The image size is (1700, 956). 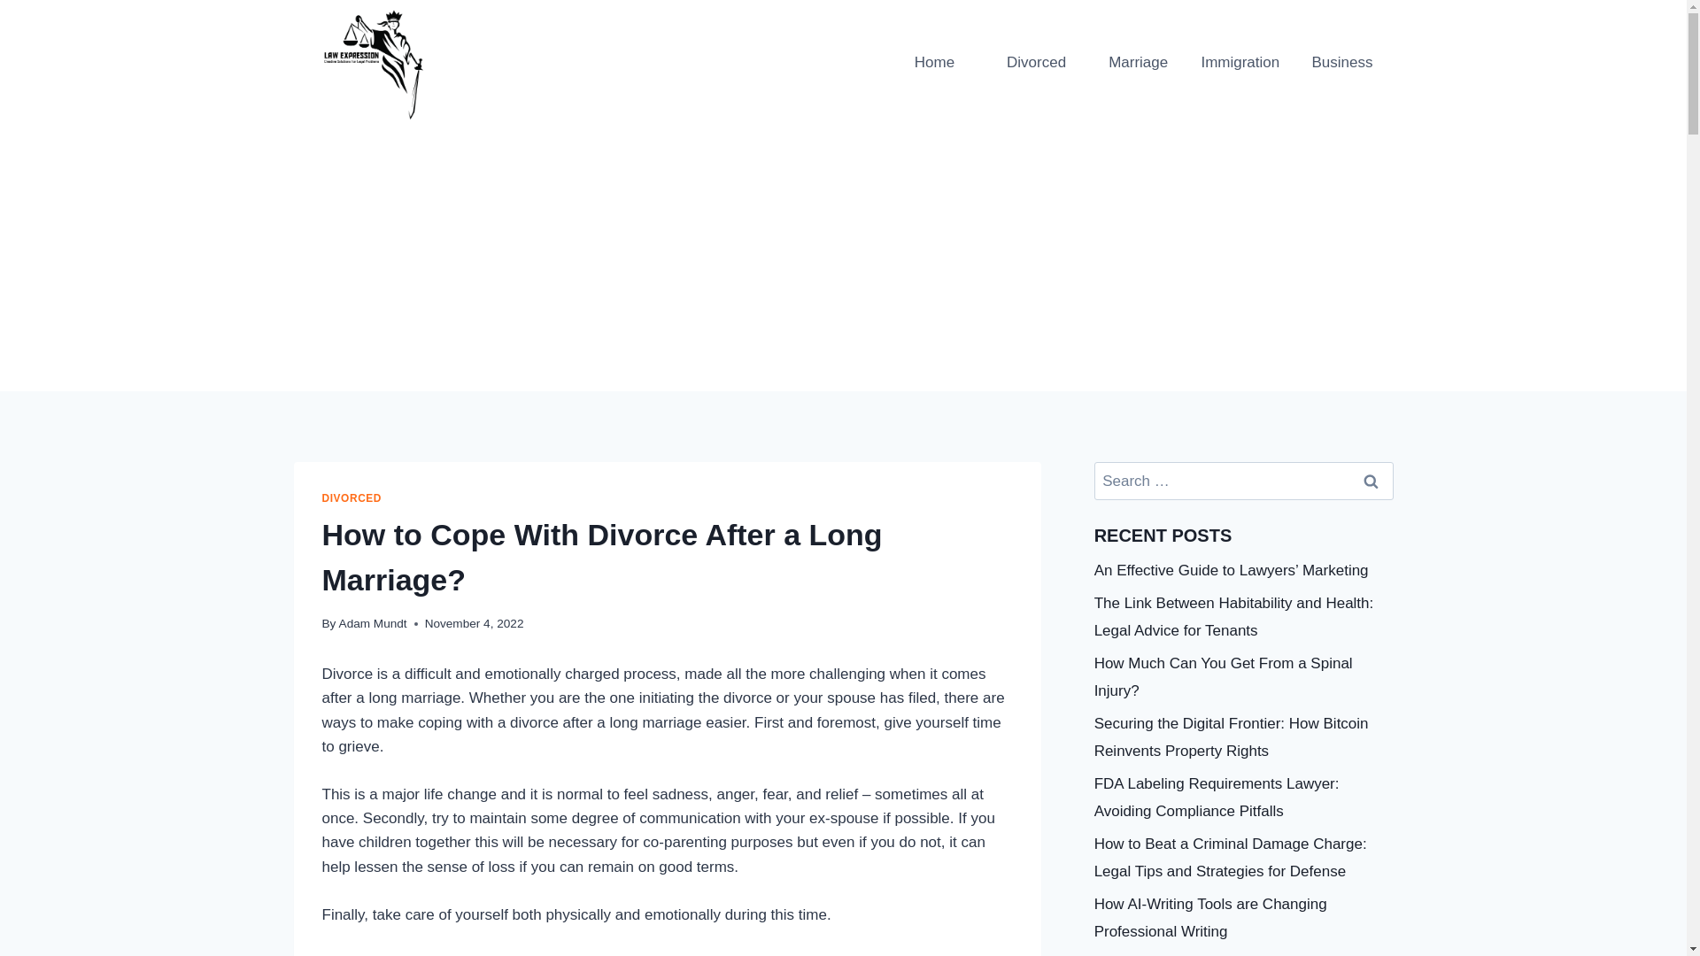 I want to click on Home, so click(x=935, y=63).